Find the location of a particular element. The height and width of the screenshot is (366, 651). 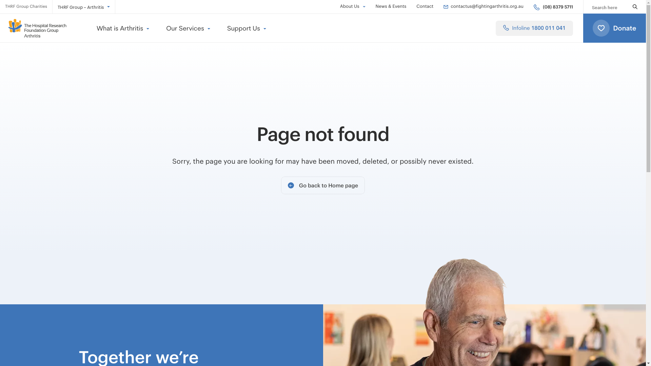

contactus@fightingarthritis.org.au is located at coordinates (484, 7).